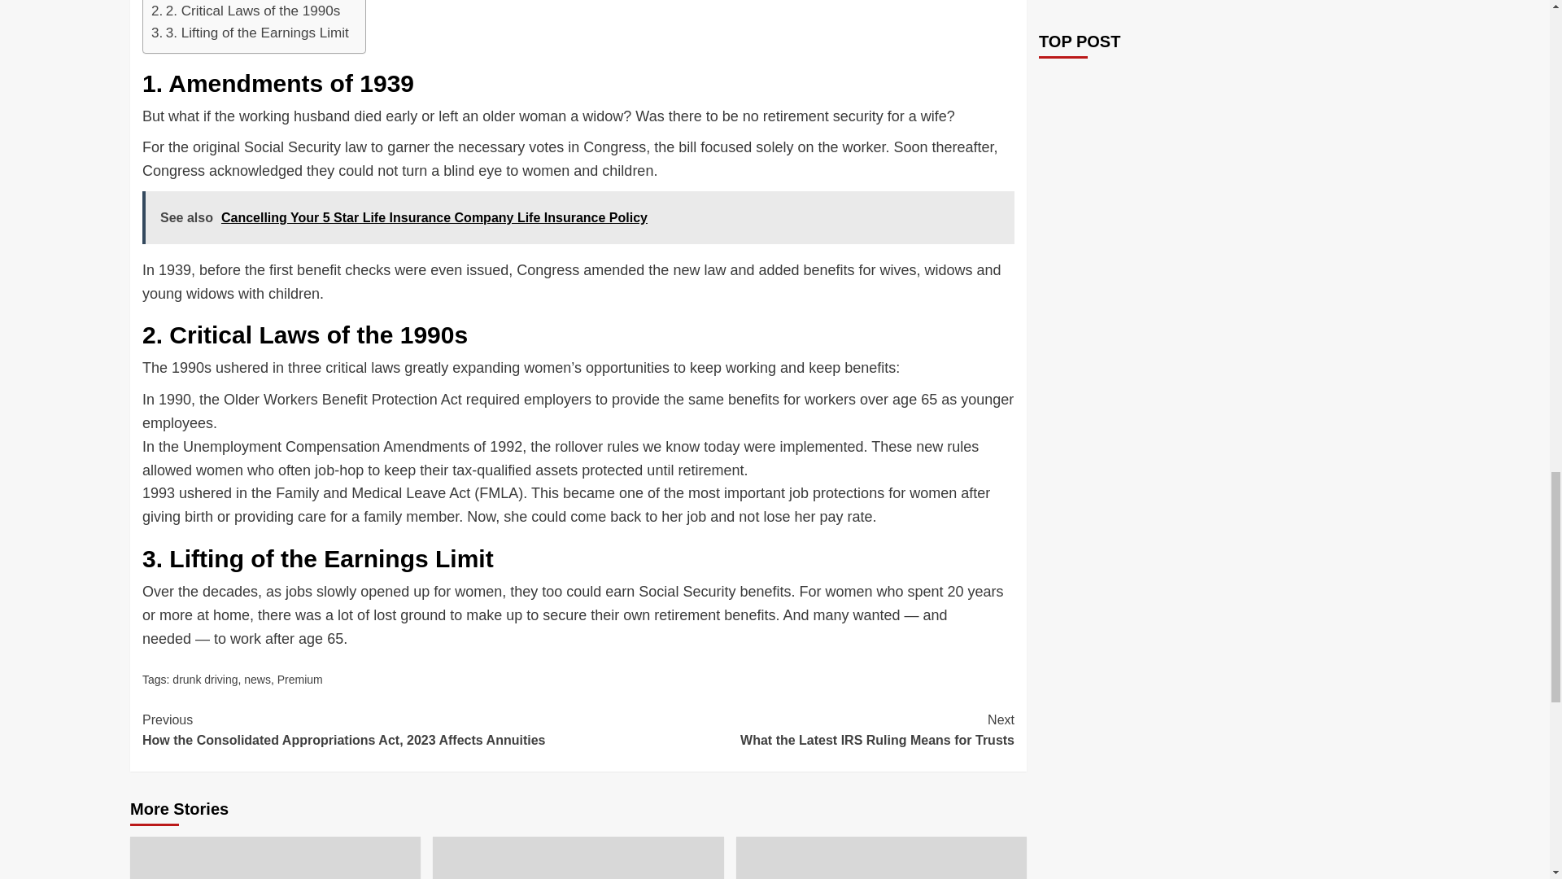 The height and width of the screenshot is (879, 1562). I want to click on 3. Lifting of the Earnings Limit, so click(300, 680).